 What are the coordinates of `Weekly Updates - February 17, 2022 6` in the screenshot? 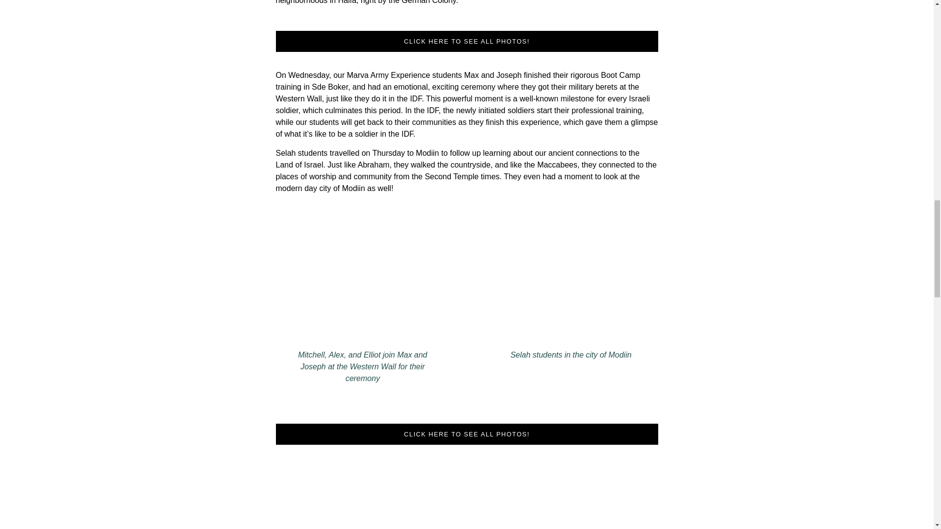 It's located at (363, 291).